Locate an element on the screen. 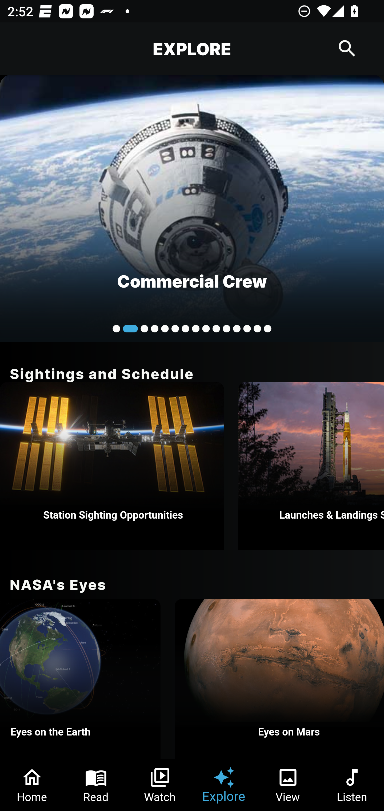 The height and width of the screenshot is (811, 384). Home
Tab 1 of 6 is located at coordinates (32, 785).